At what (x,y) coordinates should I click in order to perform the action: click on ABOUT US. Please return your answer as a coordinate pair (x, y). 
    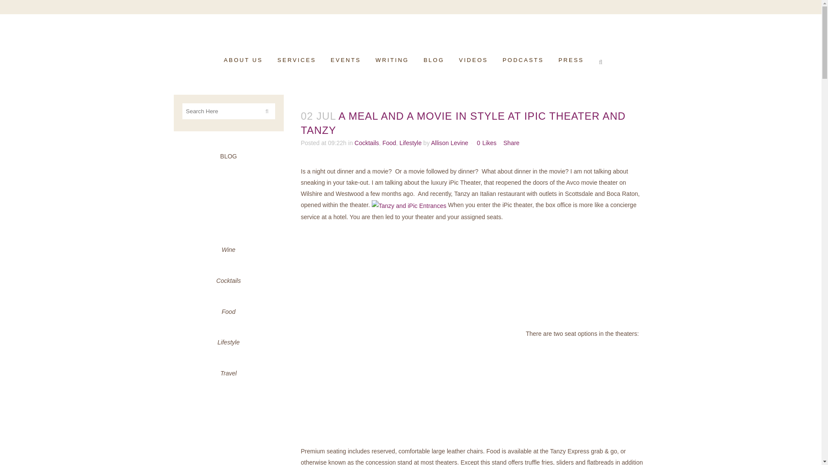
    Looking at the image, I should click on (243, 60).